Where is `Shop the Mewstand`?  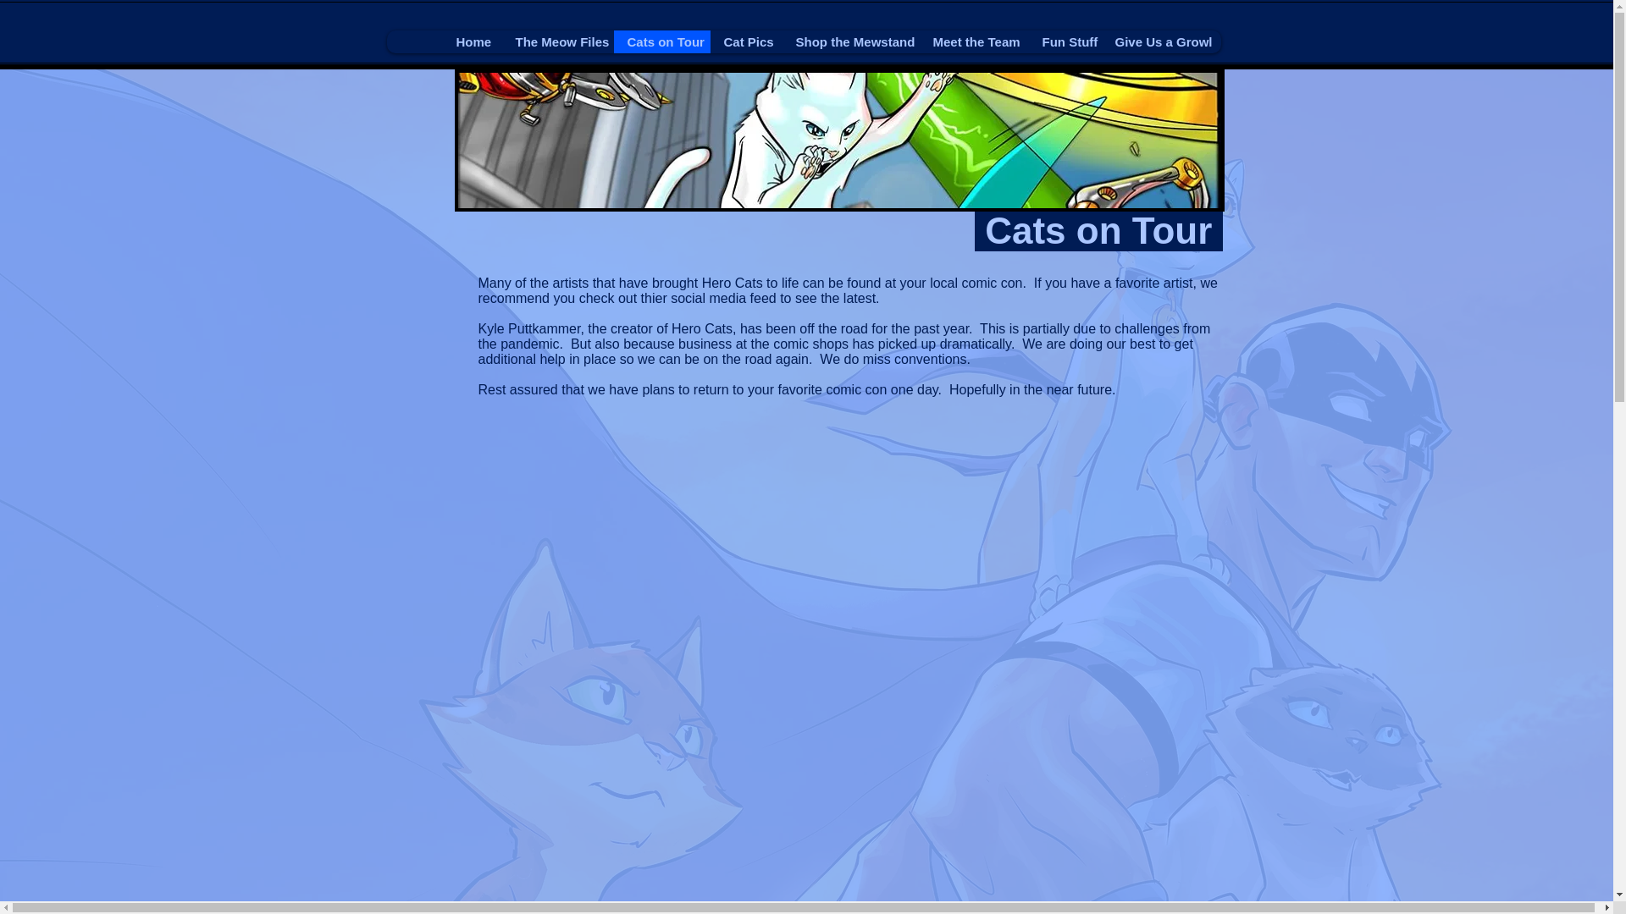
Shop the Mewstand is located at coordinates (850, 41).